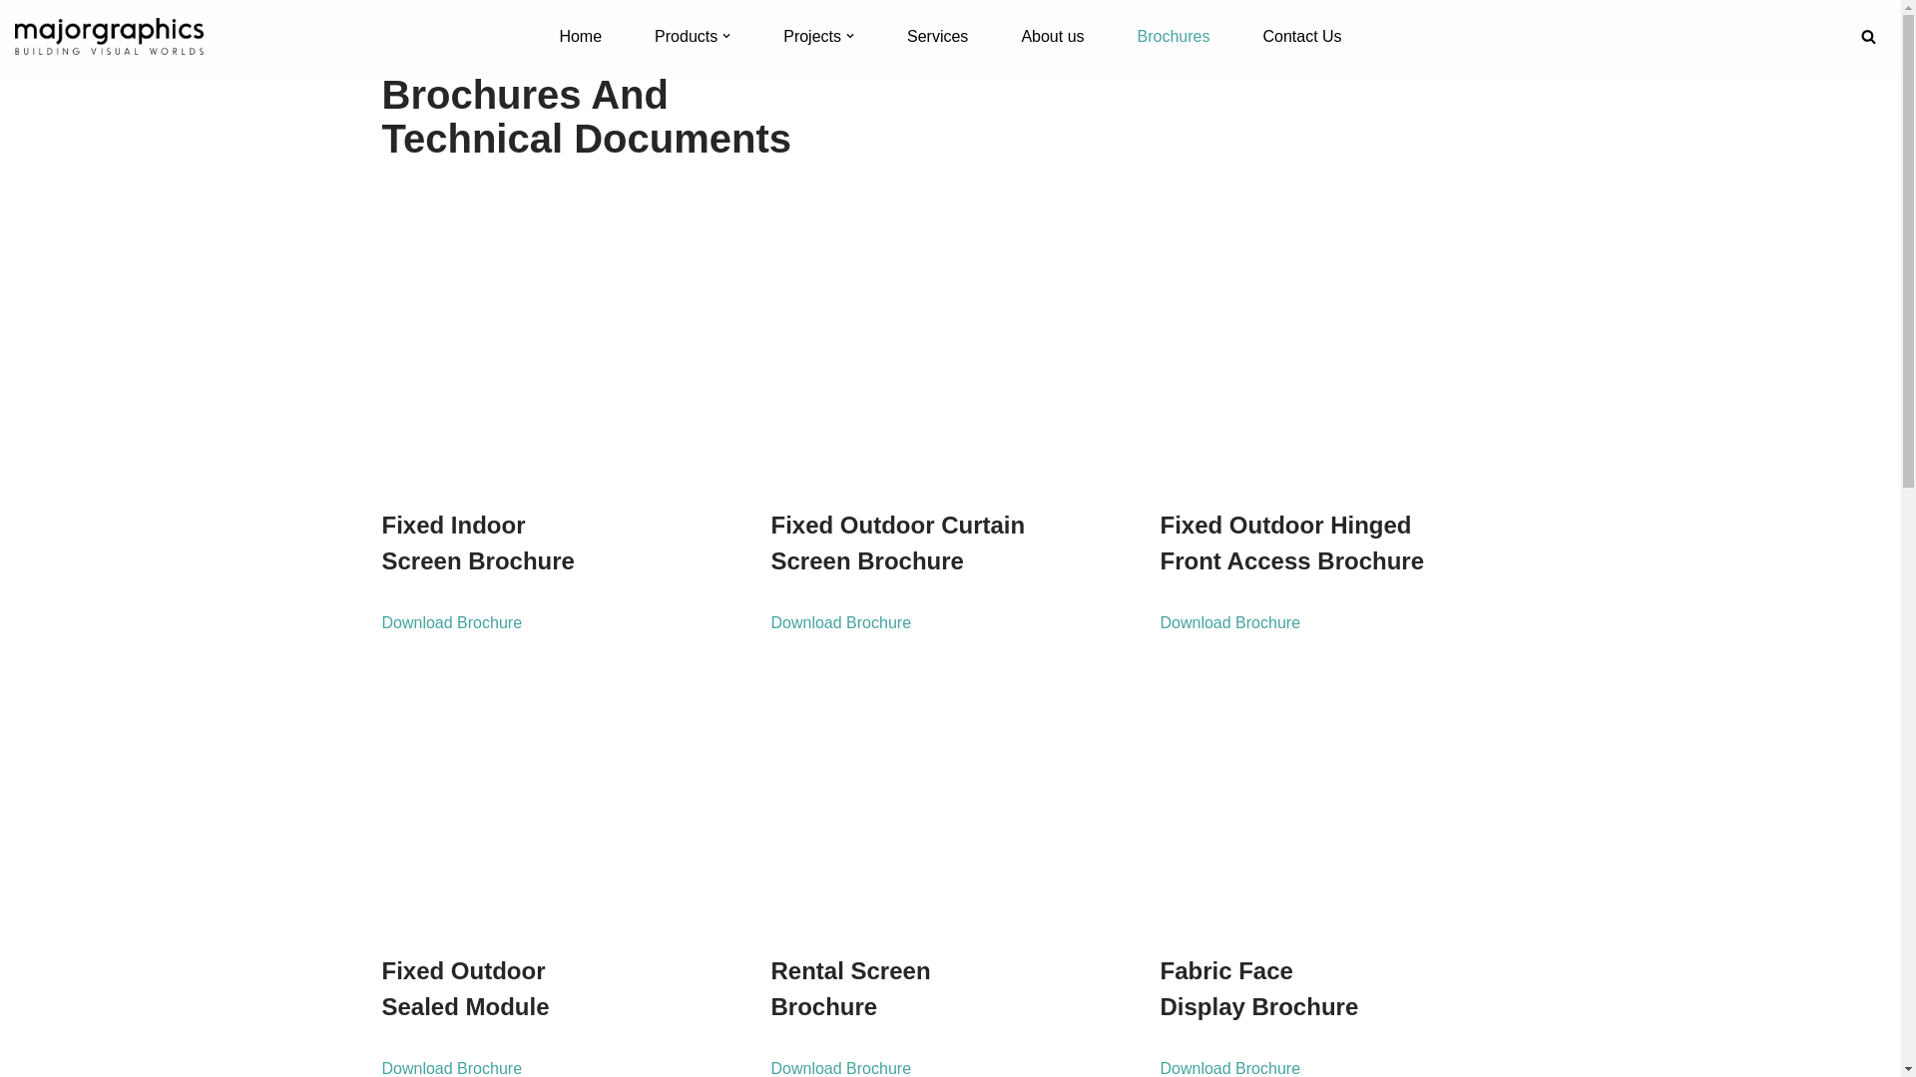  I want to click on Projects, so click(812, 36).